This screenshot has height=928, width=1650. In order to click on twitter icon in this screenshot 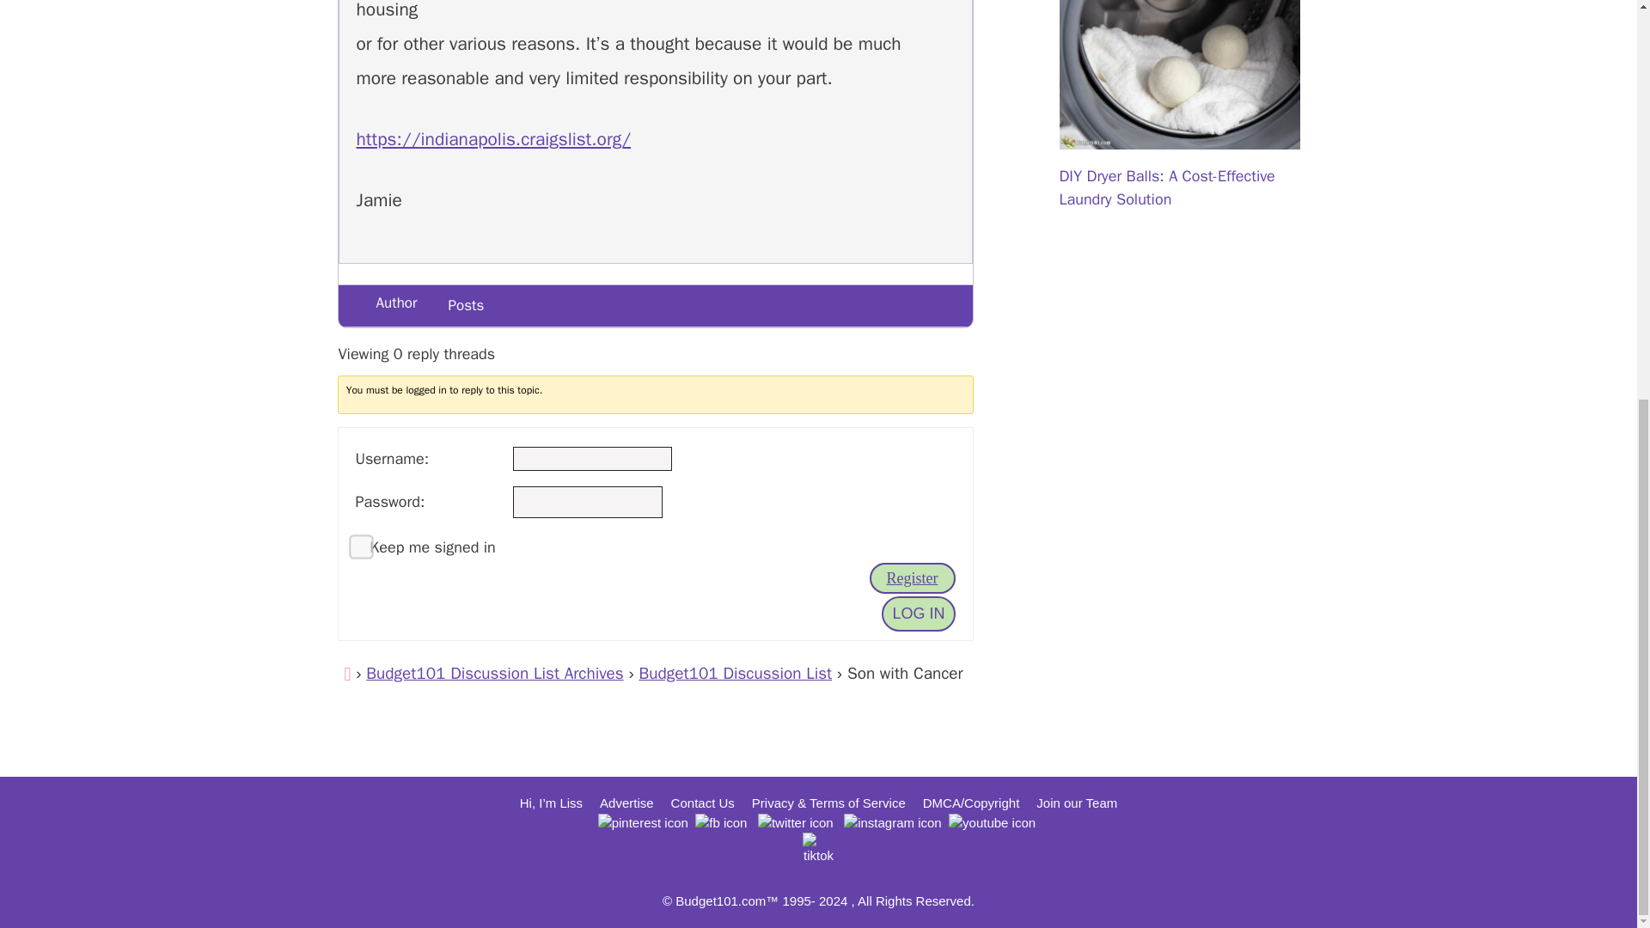, I will do `click(795, 823)`.